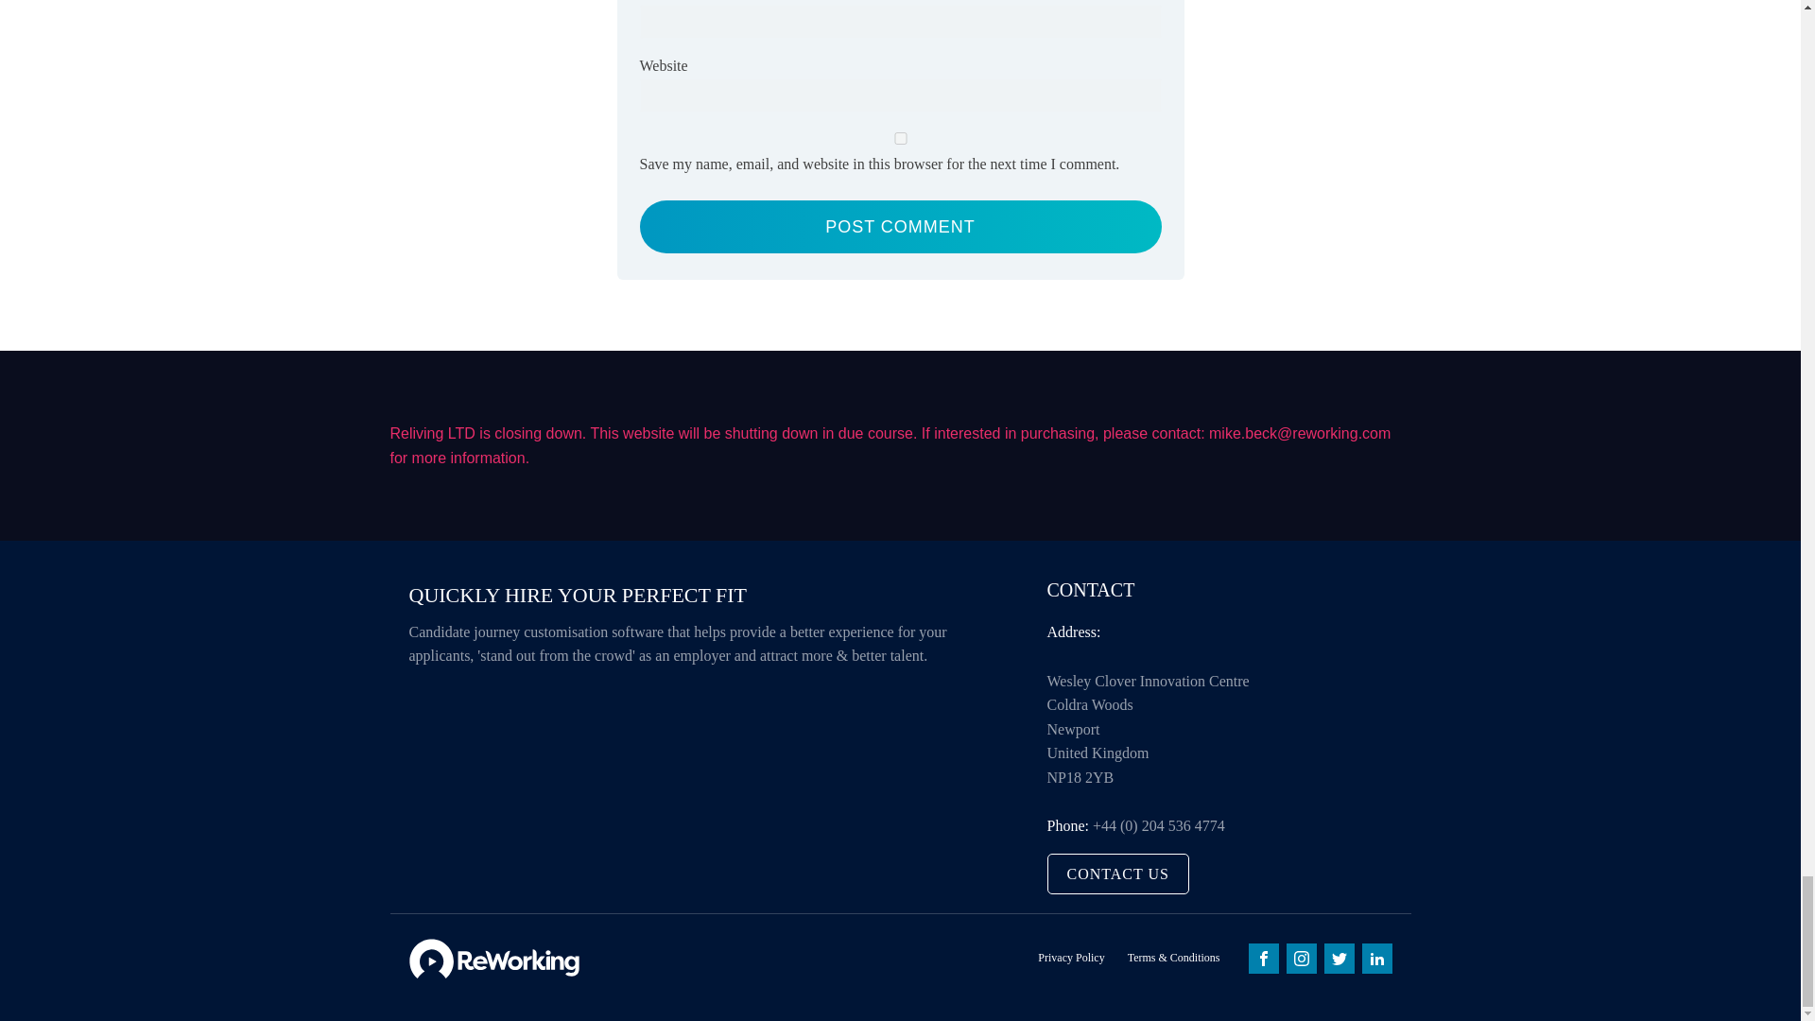 The width and height of the screenshot is (1815, 1021). I want to click on yes, so click(900, 138).